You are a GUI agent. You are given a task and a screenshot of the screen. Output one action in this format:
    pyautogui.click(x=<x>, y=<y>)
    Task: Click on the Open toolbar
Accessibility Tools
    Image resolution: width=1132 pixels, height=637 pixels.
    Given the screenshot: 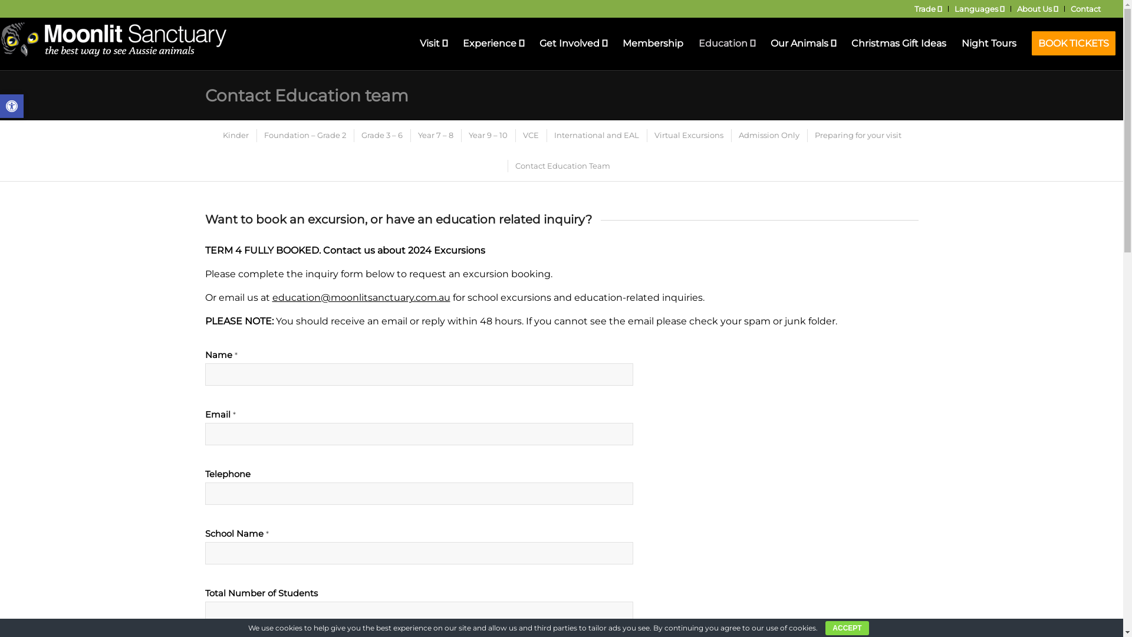 What is the action you would take?
    pyautogui.click(x=12, y=106)
    